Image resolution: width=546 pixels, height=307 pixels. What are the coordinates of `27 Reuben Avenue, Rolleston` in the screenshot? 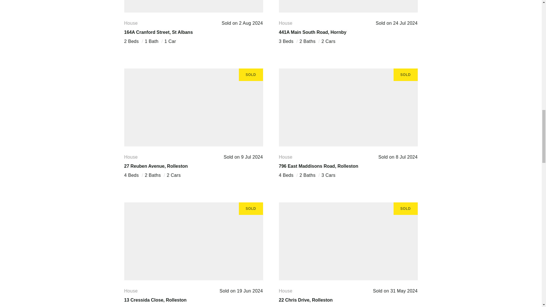 It's located at (156, 166).